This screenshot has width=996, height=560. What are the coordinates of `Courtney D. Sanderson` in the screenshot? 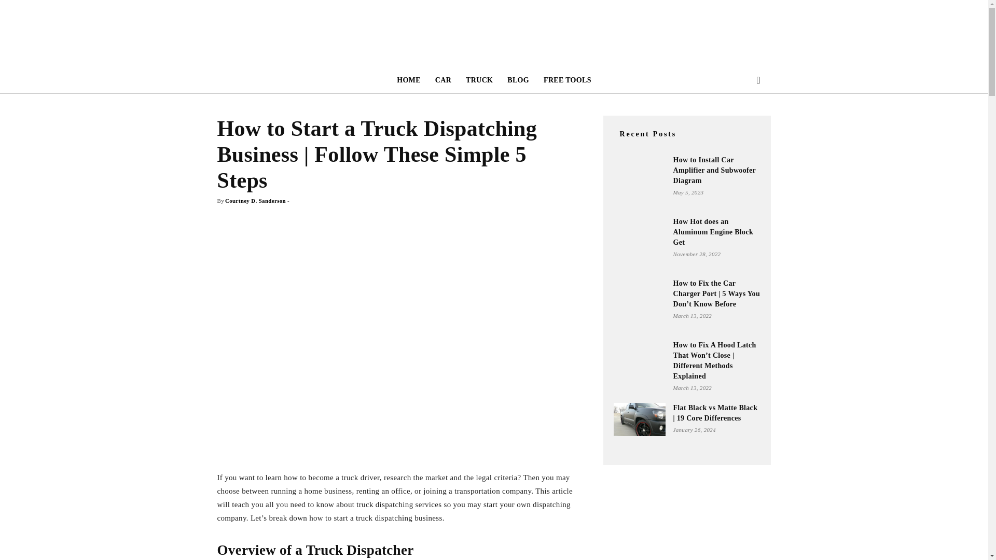 It's located at (255, 201).